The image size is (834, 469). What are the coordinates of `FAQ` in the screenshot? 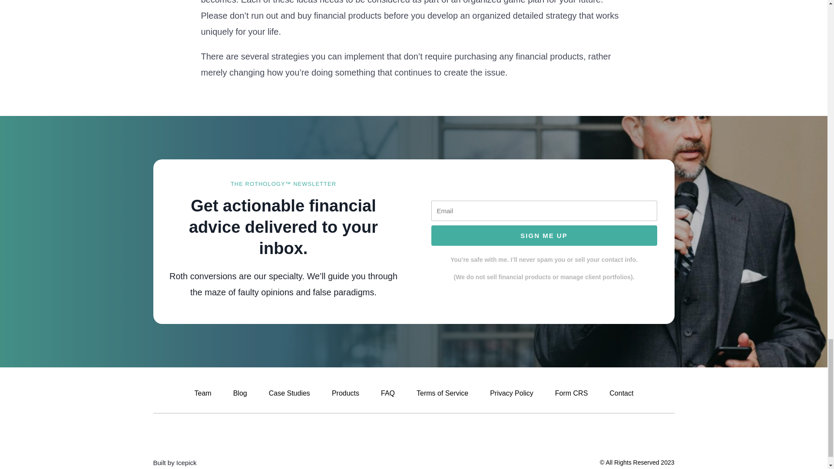 It's located at (387, 393).